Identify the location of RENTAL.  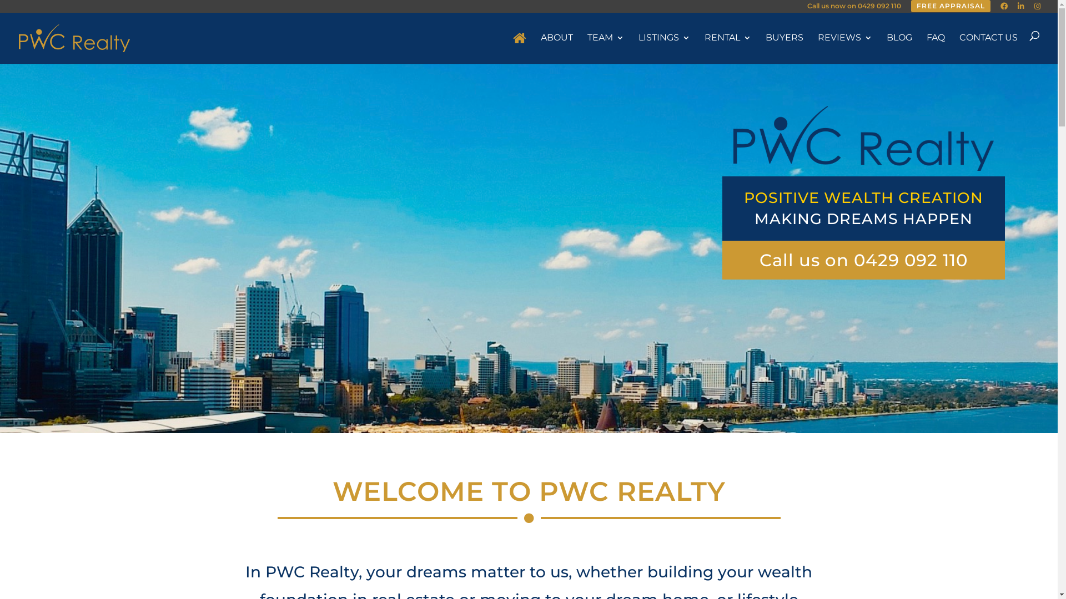
(728, 47).